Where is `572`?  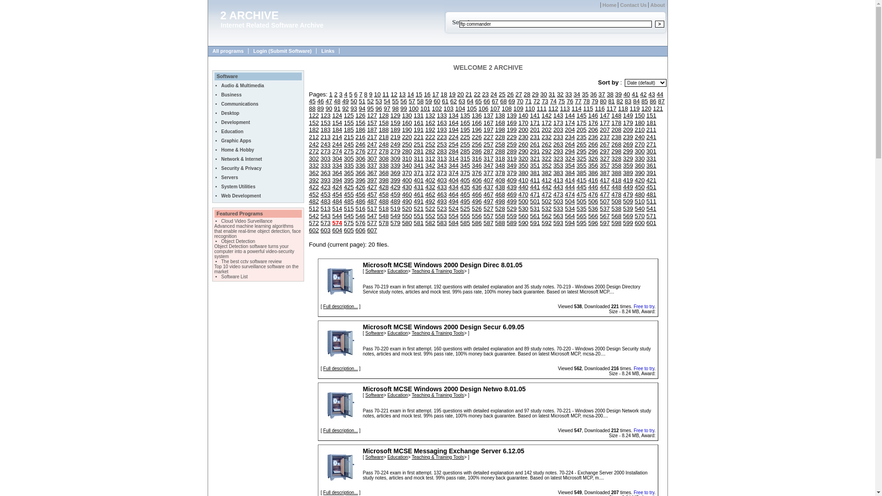 572 is located at coordinates (314, 223).